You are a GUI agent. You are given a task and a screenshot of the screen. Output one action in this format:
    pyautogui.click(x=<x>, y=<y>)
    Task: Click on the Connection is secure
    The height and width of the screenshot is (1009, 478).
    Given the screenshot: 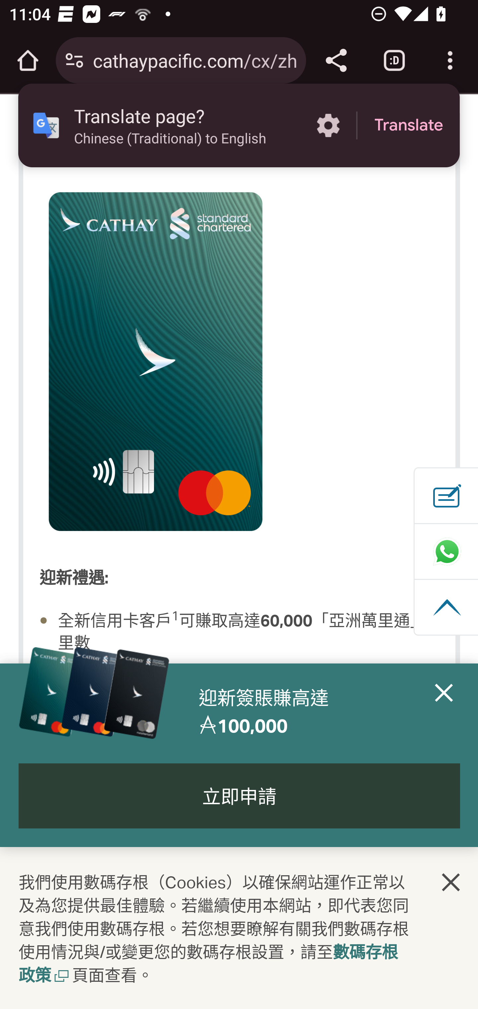 What is the action you would take?
    pyautogui.click(x=74, y=60)
    